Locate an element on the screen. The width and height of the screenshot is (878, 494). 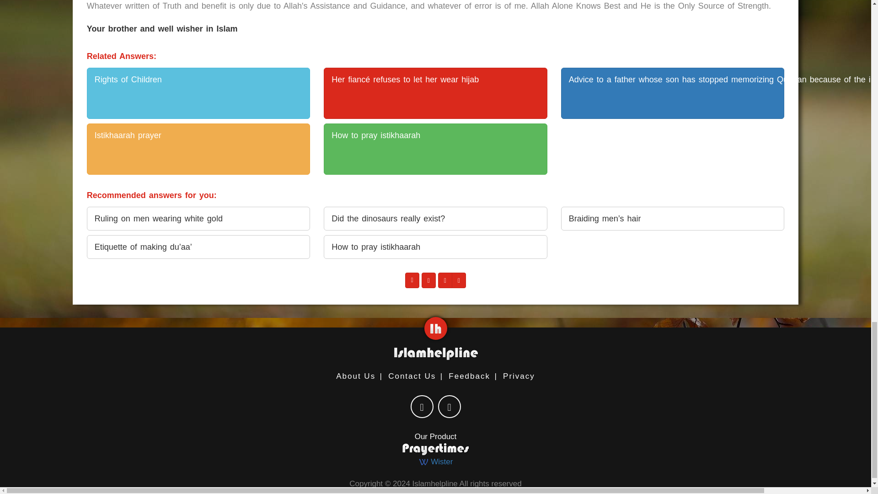
Ruling on men wearing white gold is located at coordinates (198, 219).